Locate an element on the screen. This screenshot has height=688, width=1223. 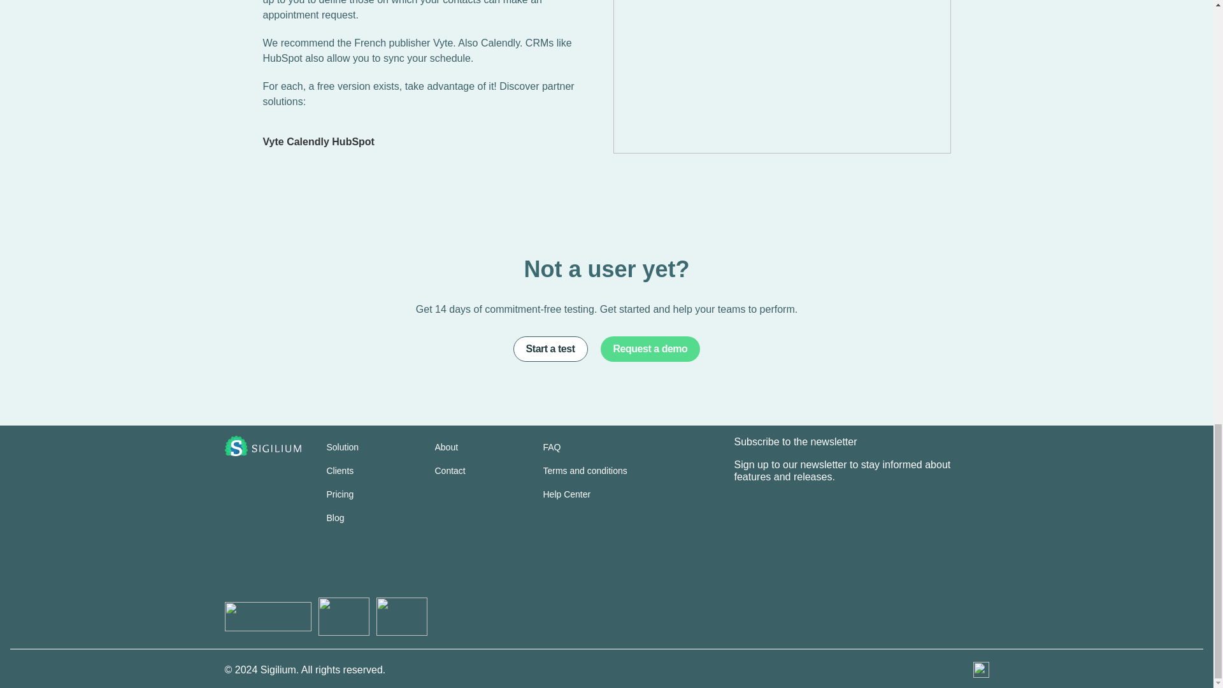
Solution is located at coordinates (342, 447).